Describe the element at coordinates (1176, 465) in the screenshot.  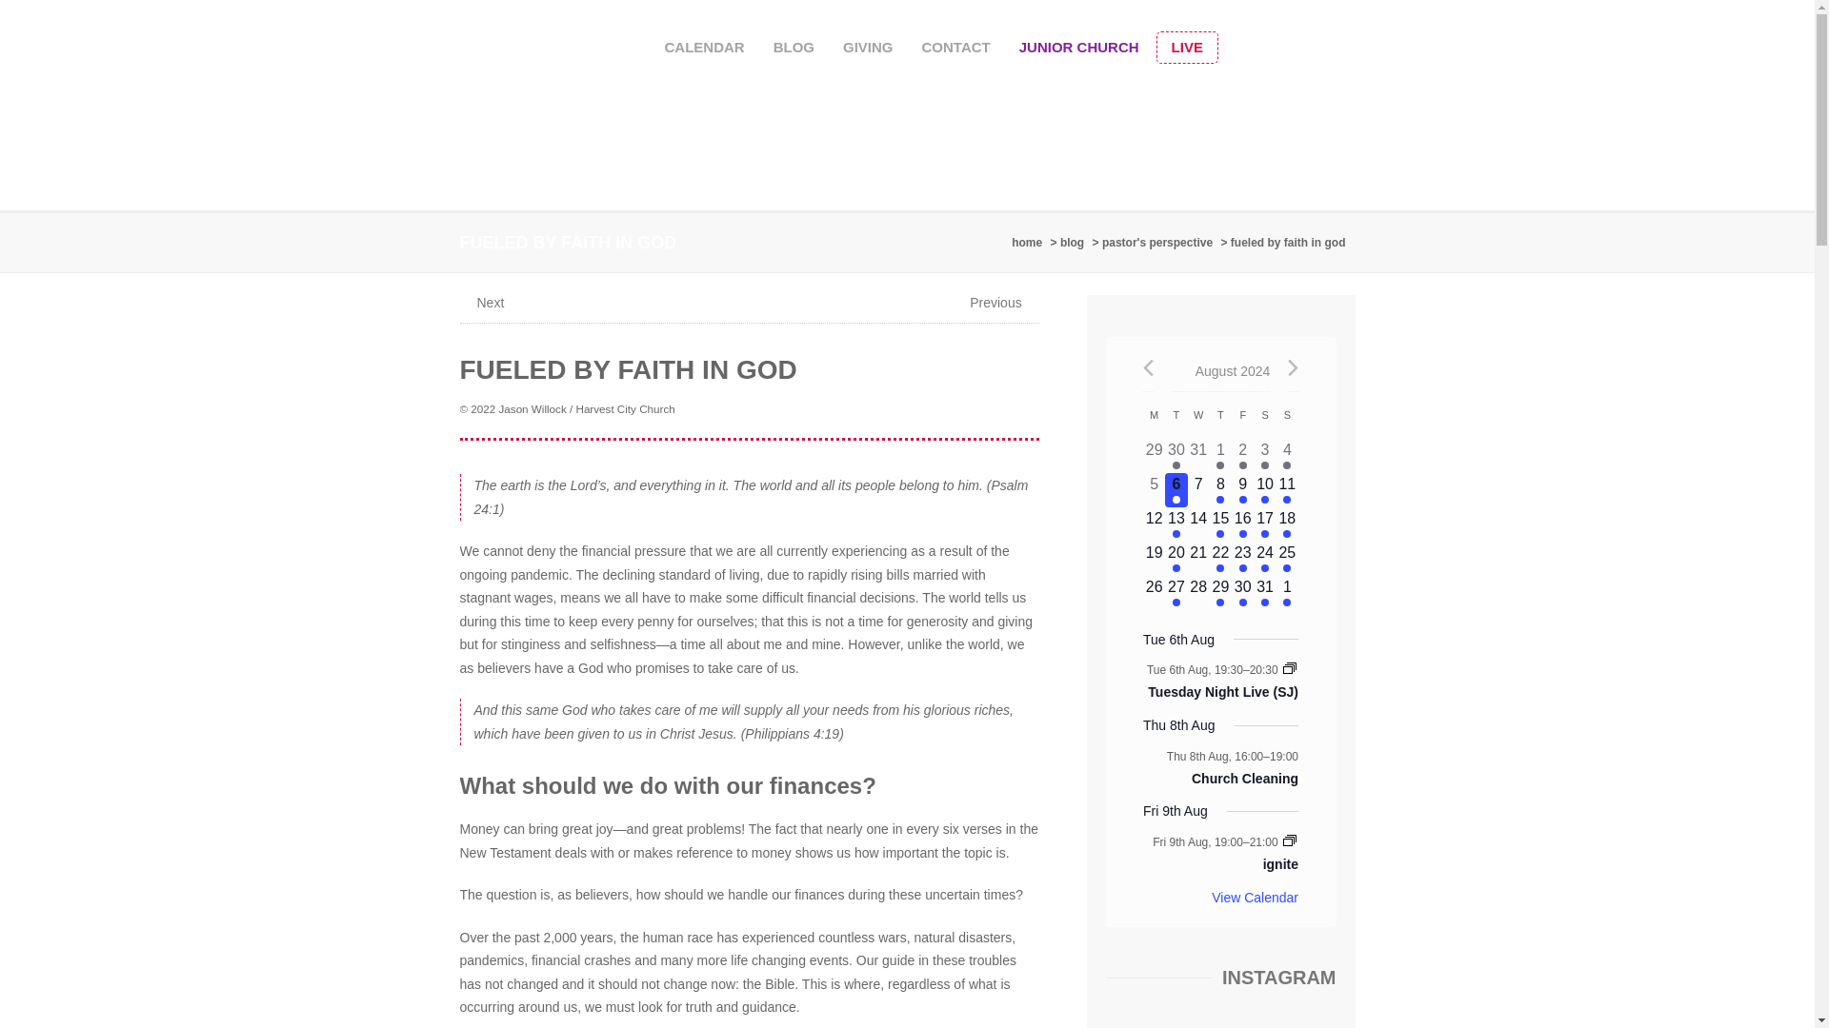
I see `JUNIOR CHURCH` at that location.